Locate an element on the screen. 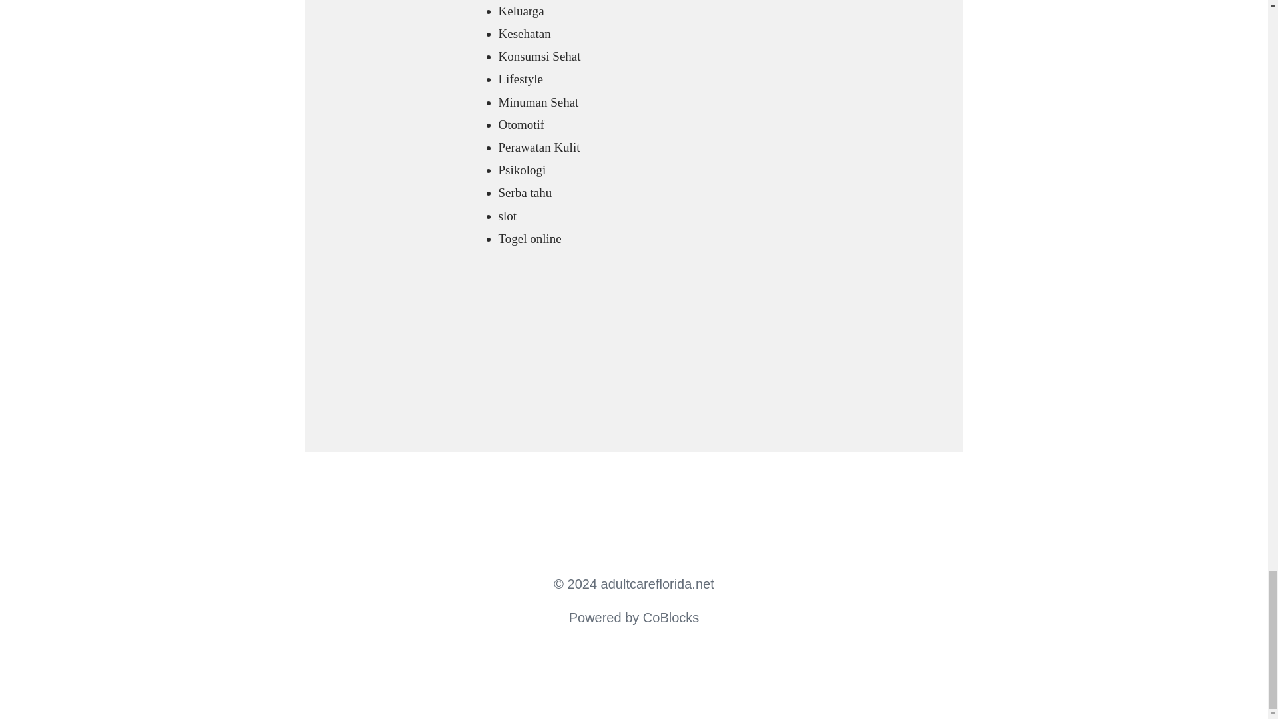  DMCA.com Protection Status is located at coordinates (520, 379).